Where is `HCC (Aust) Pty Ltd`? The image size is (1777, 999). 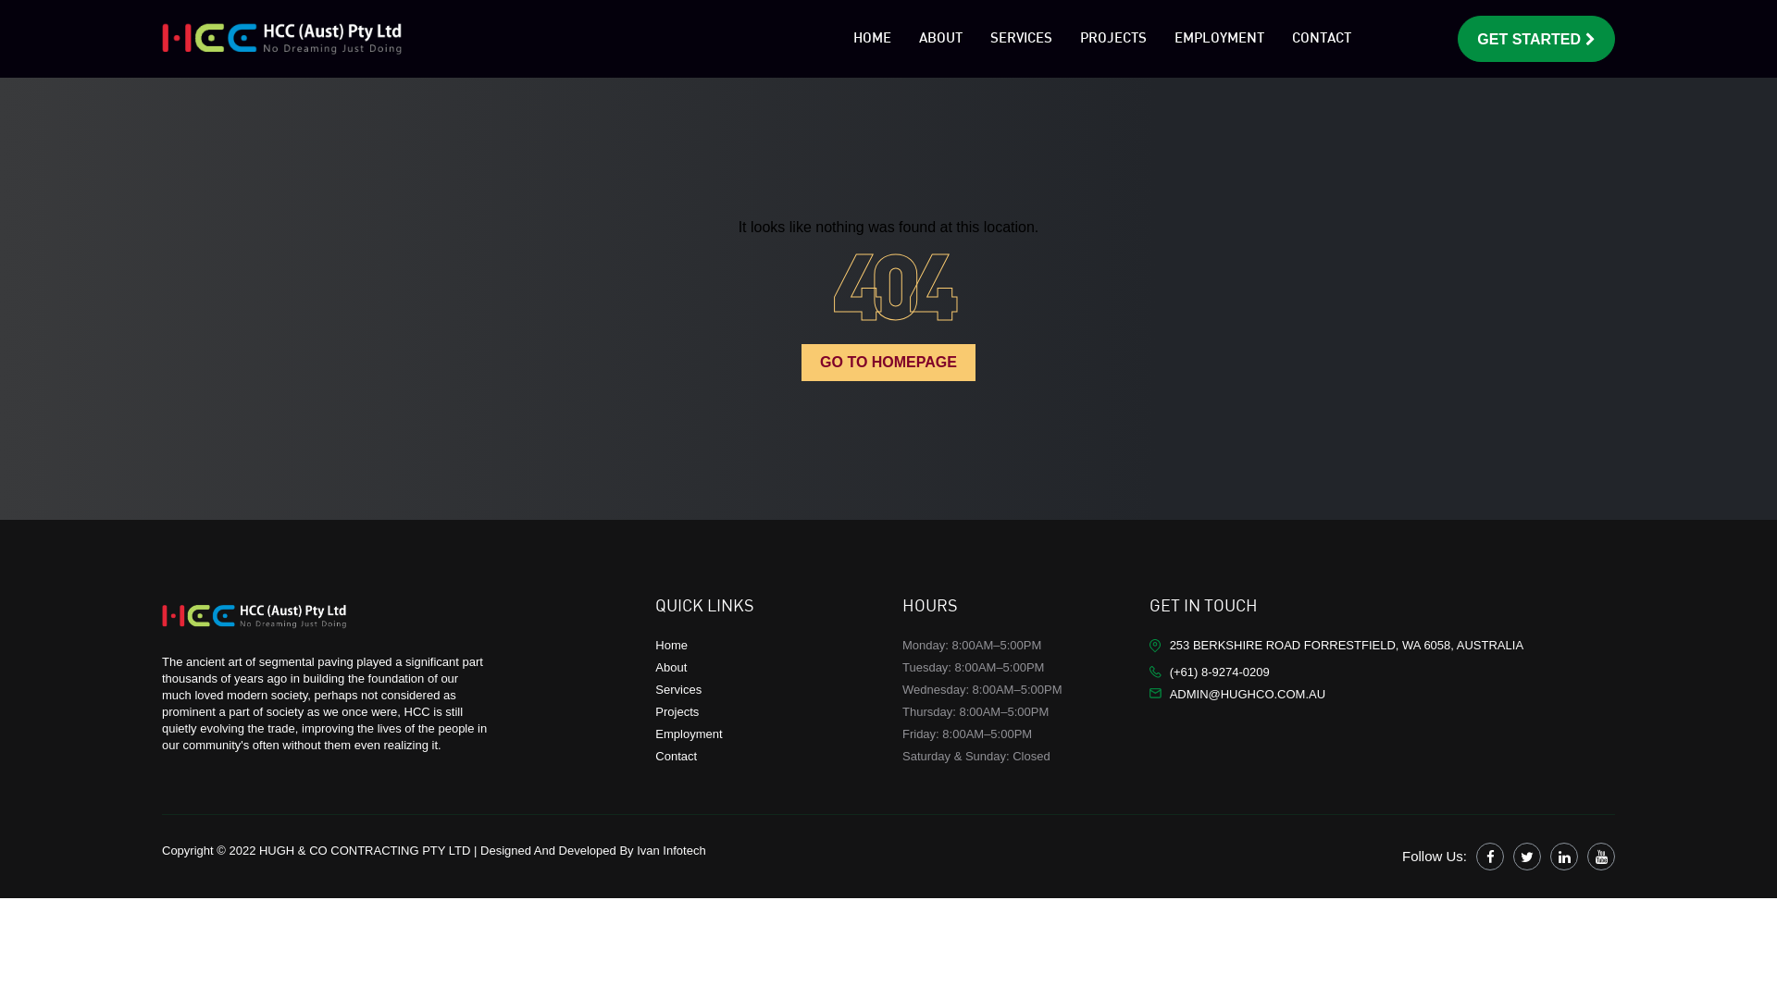
HCC (Aust) Pty Ltd is located at coordinates (282, 39).